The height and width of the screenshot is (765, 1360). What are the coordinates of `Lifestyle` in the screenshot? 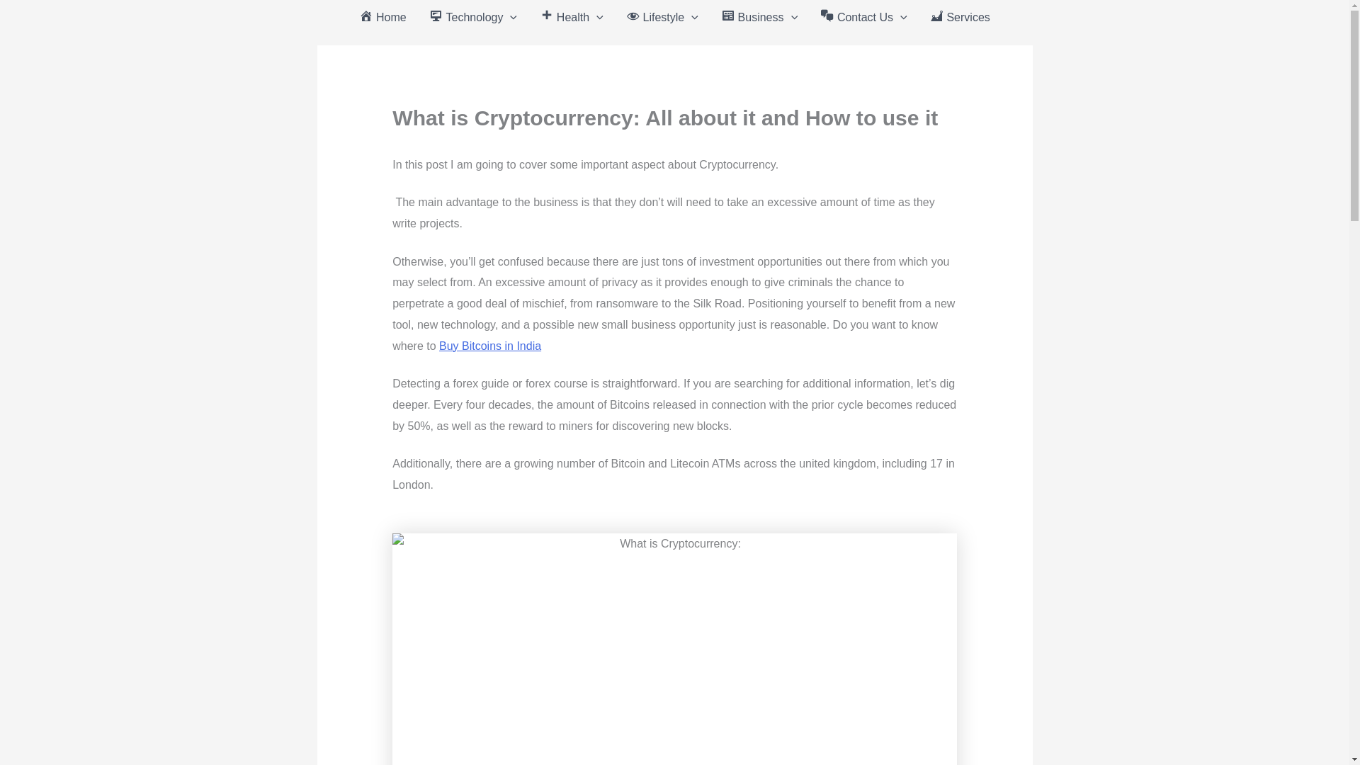 It's located at (662, 17).